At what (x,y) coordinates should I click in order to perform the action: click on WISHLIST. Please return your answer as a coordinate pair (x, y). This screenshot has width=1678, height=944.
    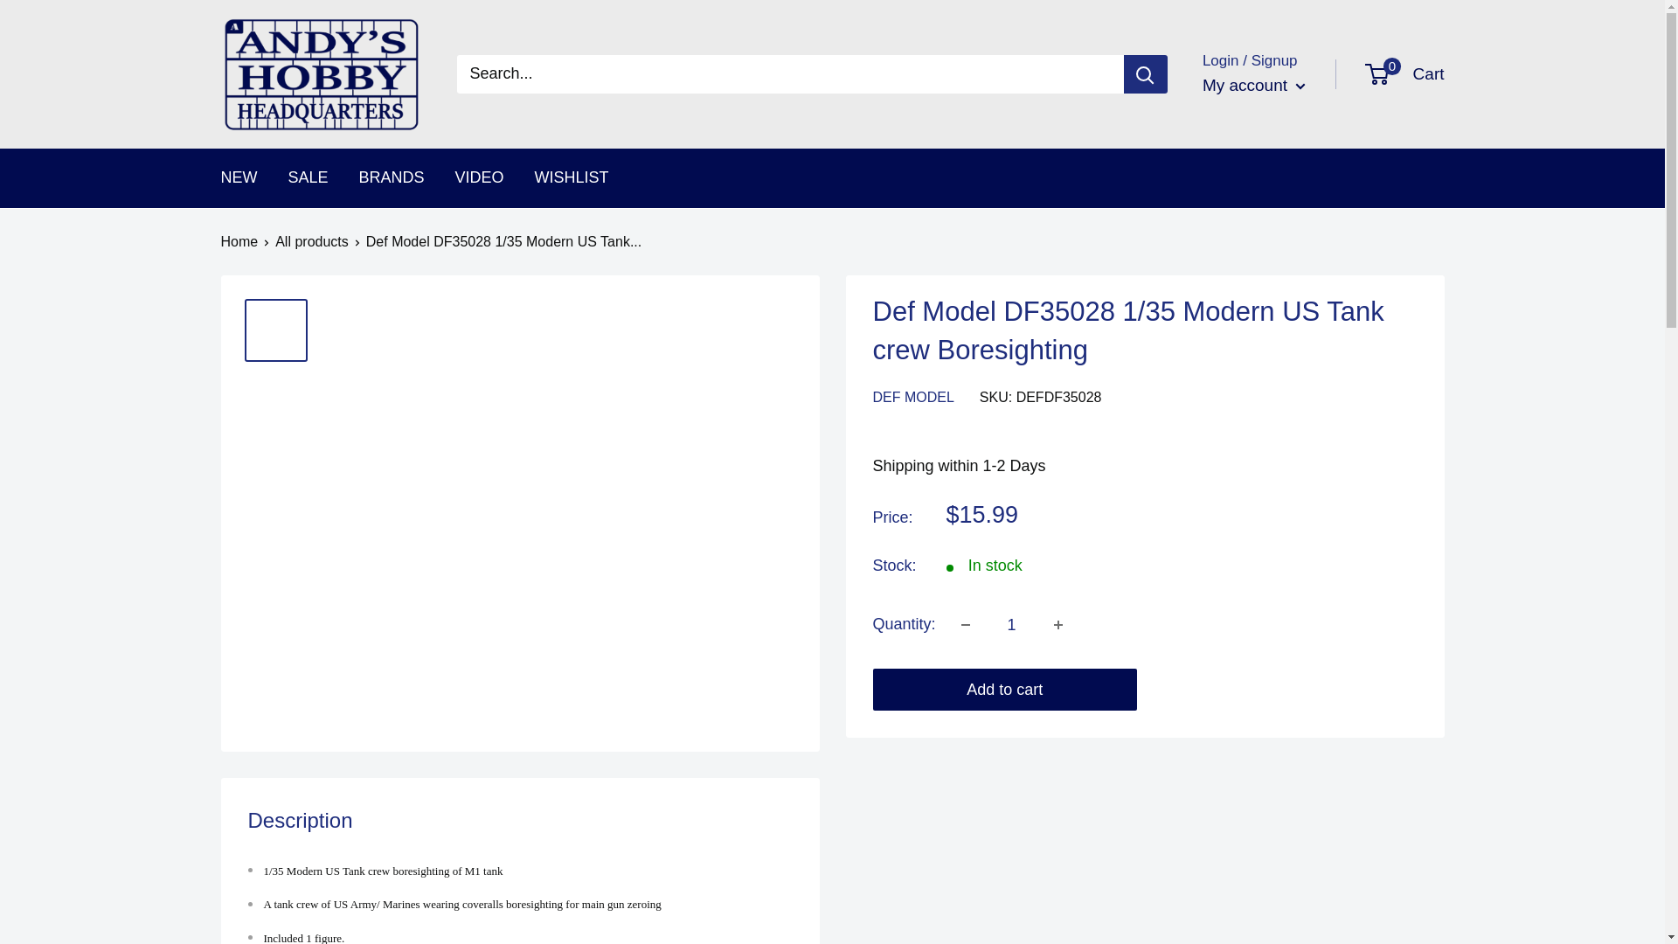
    Looking at the image, I should click on (392, 178).